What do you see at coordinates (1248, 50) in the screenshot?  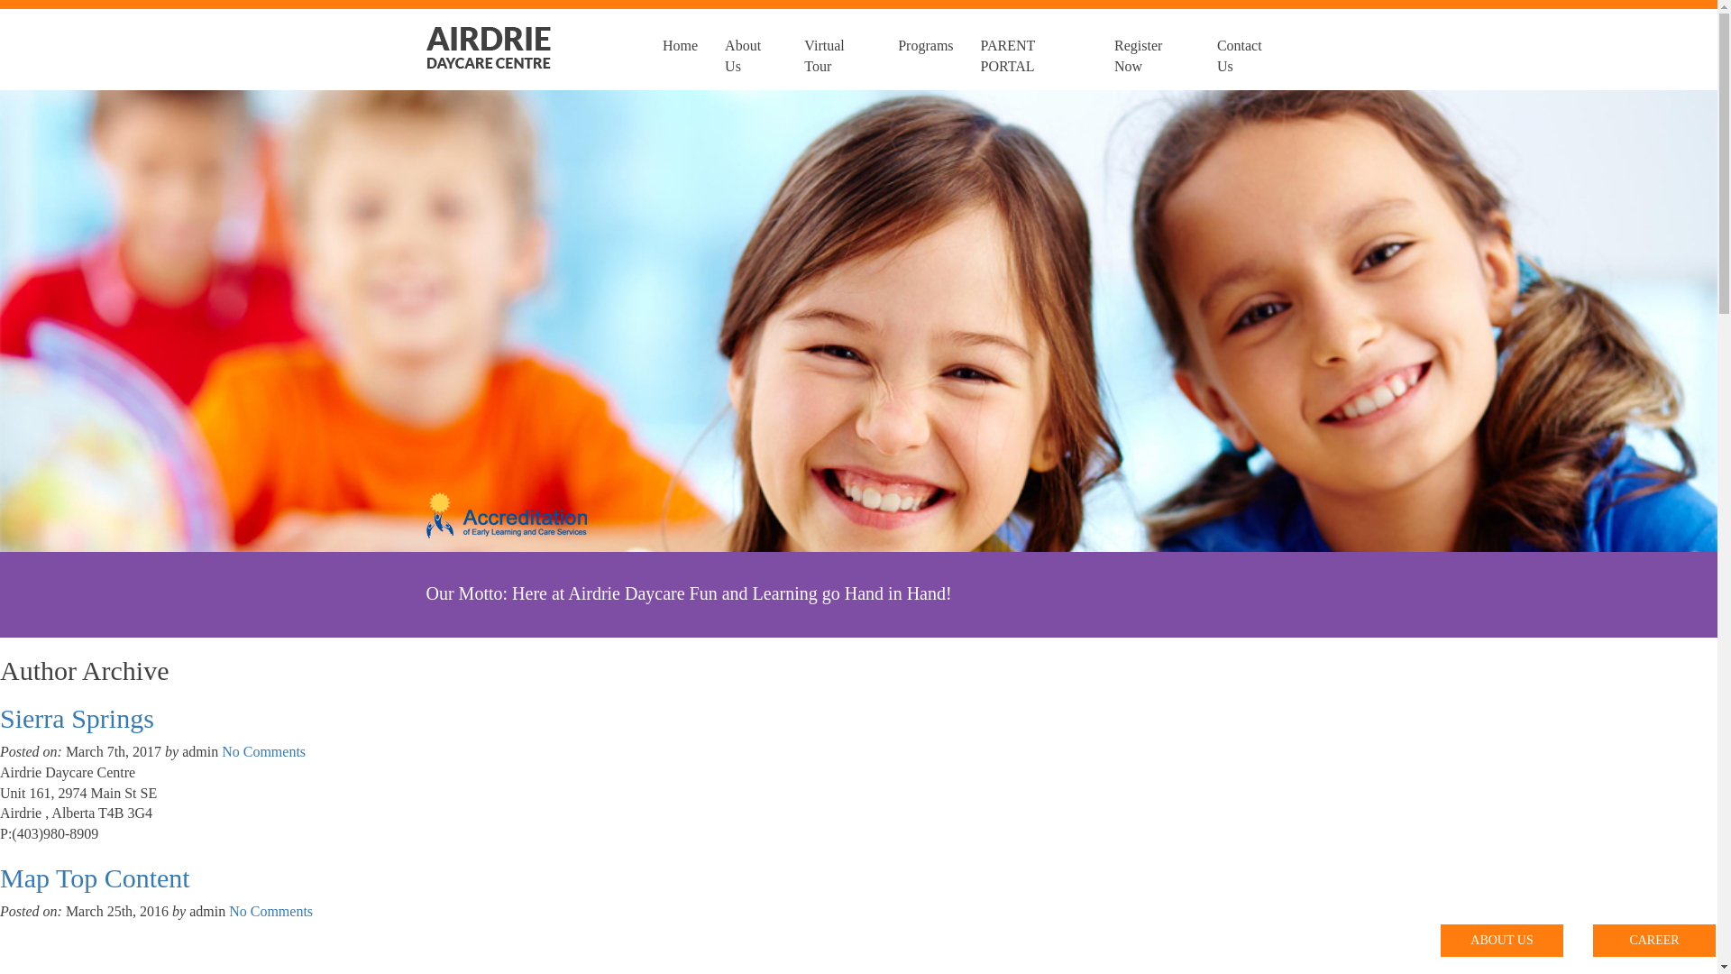 I see `Contact Us` at bounding box center [1248, 50].